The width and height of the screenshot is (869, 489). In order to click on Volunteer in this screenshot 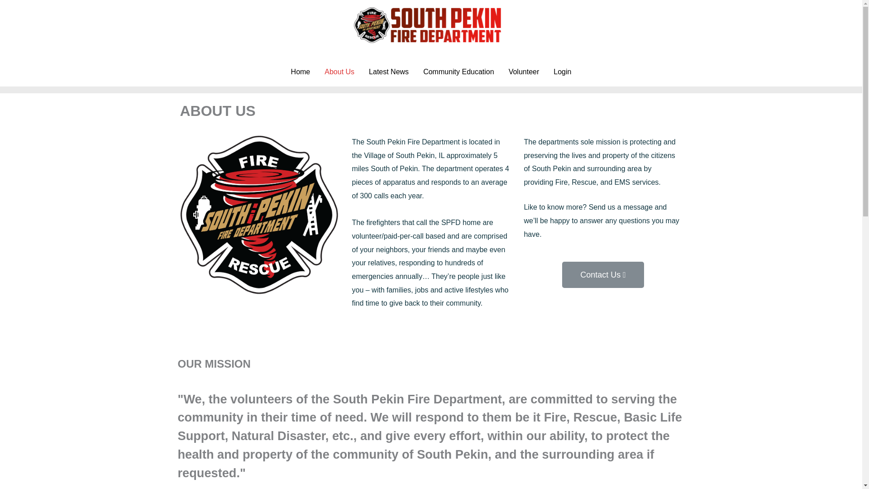, I will do `click(524, 72)`.